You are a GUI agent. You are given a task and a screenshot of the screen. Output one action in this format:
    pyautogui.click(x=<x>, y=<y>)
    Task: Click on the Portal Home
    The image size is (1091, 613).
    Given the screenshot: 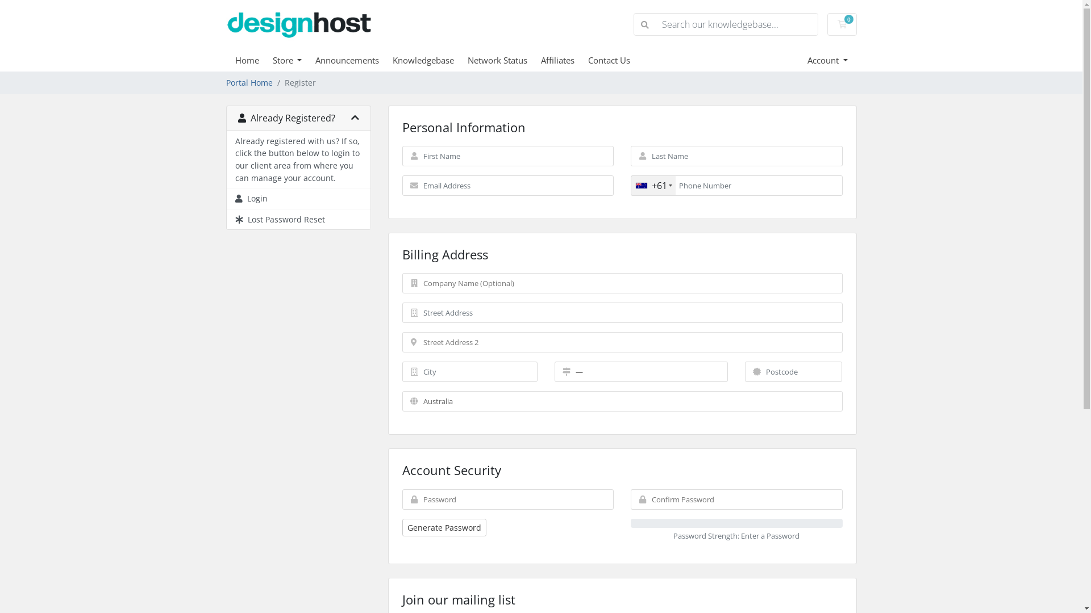 What is the action you would take?
    pyautogui.click(x=249, y=83)
    